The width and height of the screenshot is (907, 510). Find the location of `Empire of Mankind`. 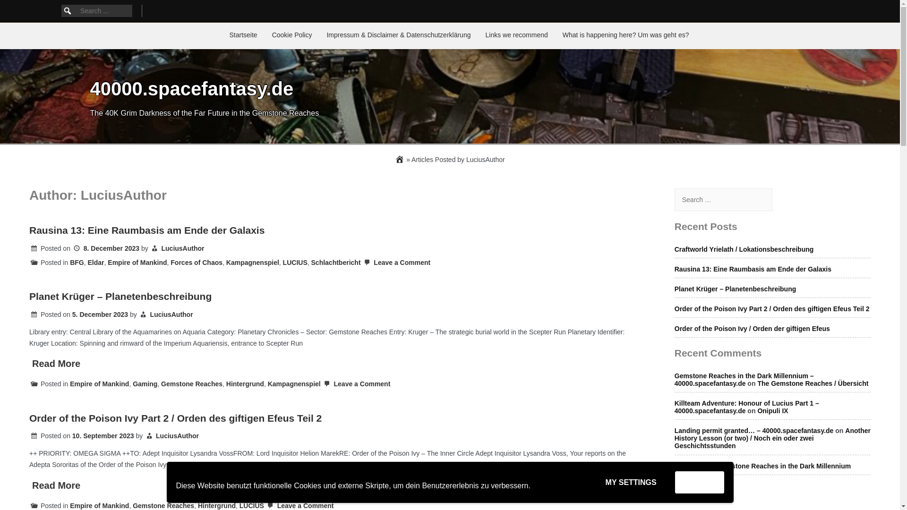

Empire of Mankind is located at coordinates (99, 383).